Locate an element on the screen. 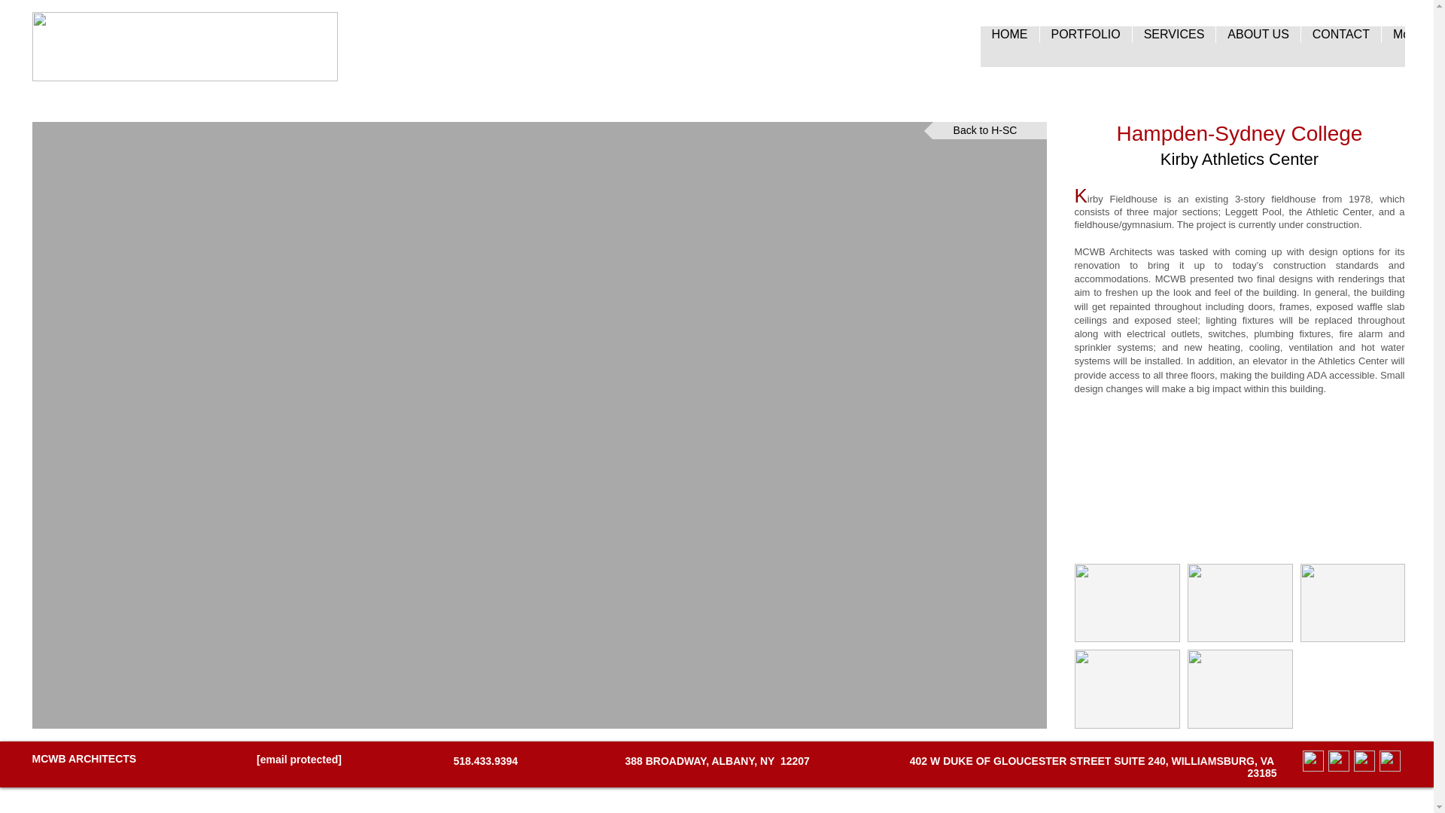  HOME is located at coordinates (1008, 46).